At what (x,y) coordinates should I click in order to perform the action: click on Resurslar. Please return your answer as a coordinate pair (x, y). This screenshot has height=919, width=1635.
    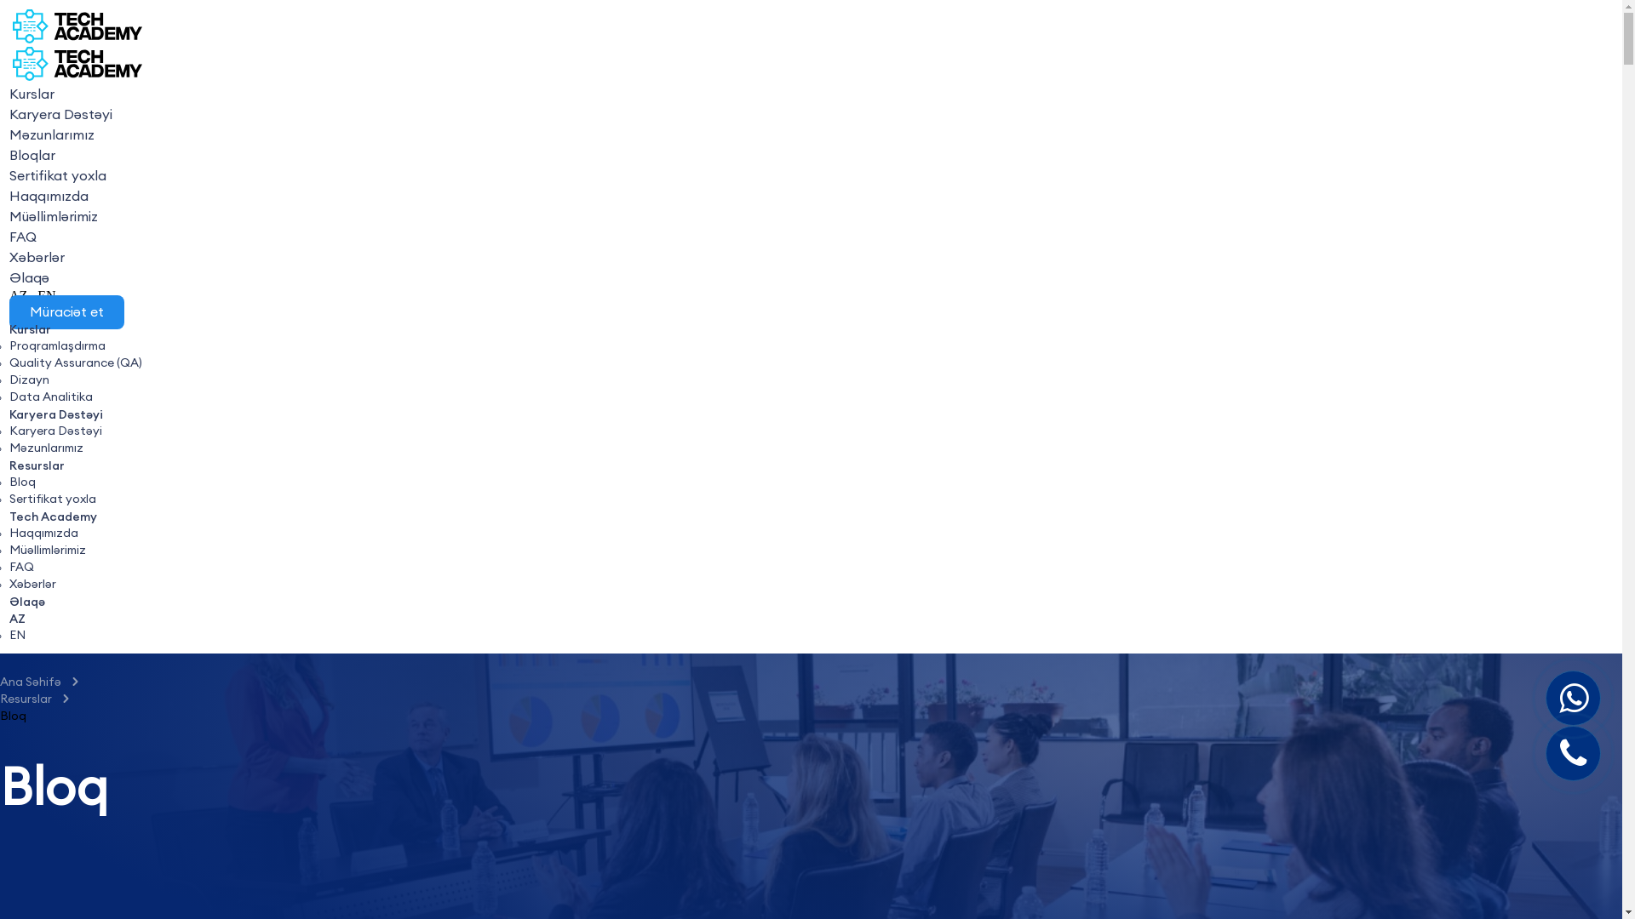
    Looking at the image, I should click on (37, 465).